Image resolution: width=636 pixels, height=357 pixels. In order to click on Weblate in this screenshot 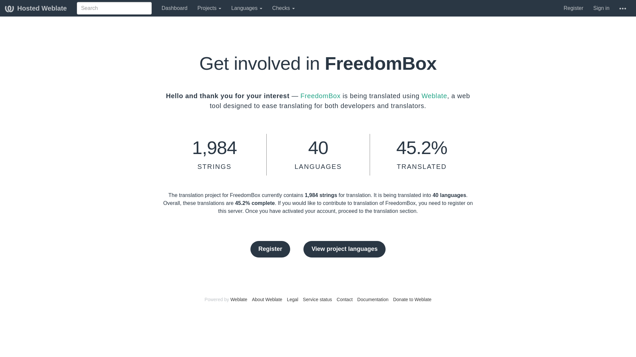, I will do `click(434, 96)`.